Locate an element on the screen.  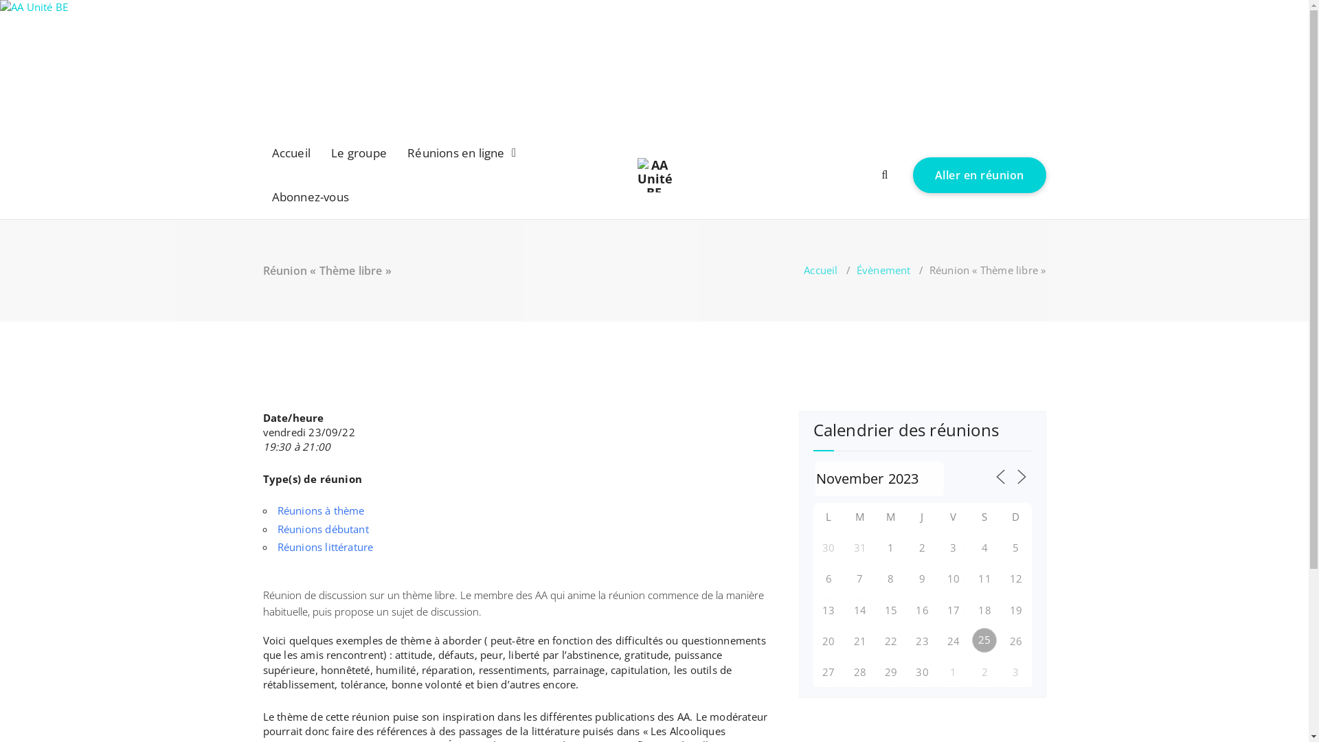
9 is located at coordinates (922, 578).